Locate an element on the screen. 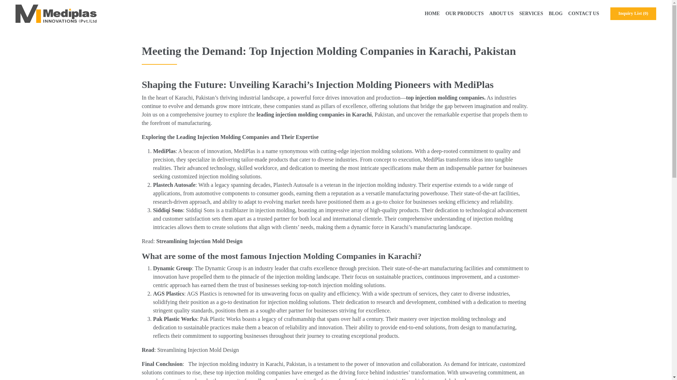 Image resolution: width=677 pixels, height=380 pixels. leading injection molding companies in Karachi is located at coordinates (314, 114).